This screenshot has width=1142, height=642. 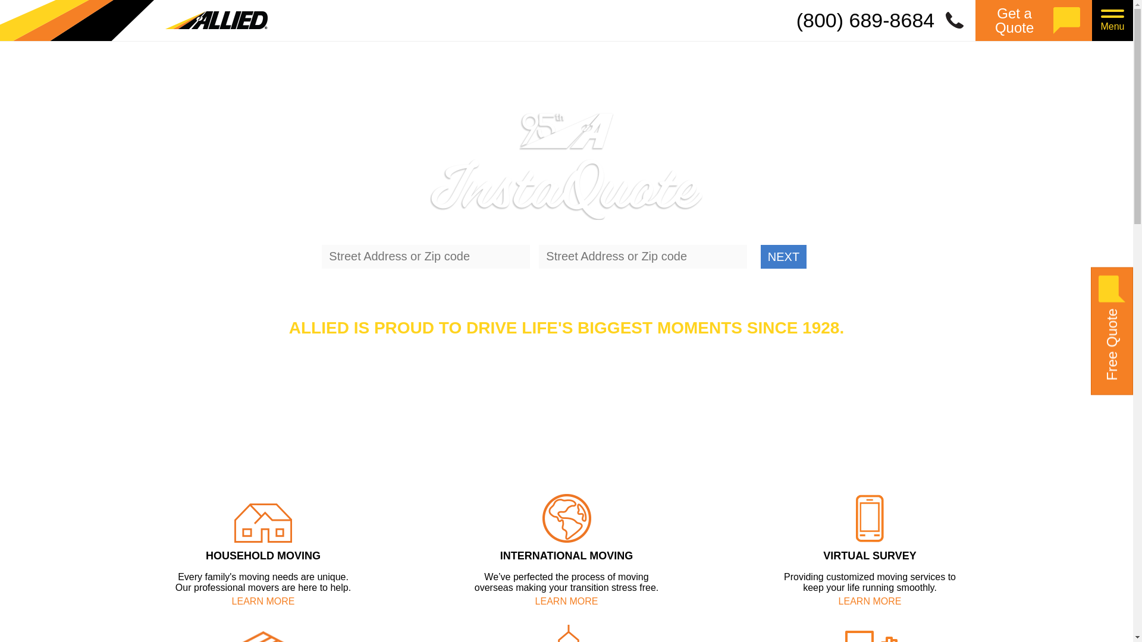 I want to click on Allied Movers, so click(x=133, y=20).